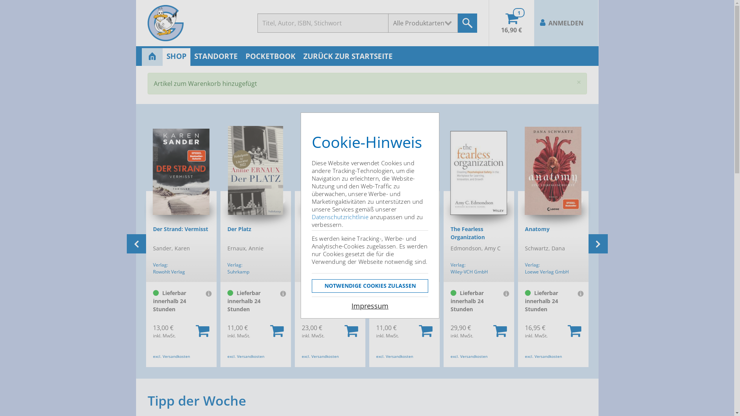 The width and height of the screenshot is (740, 416). Describe the element at coordinates (25, 0) in the screenshot. I see `Direkt zum Inhalt` at that location.